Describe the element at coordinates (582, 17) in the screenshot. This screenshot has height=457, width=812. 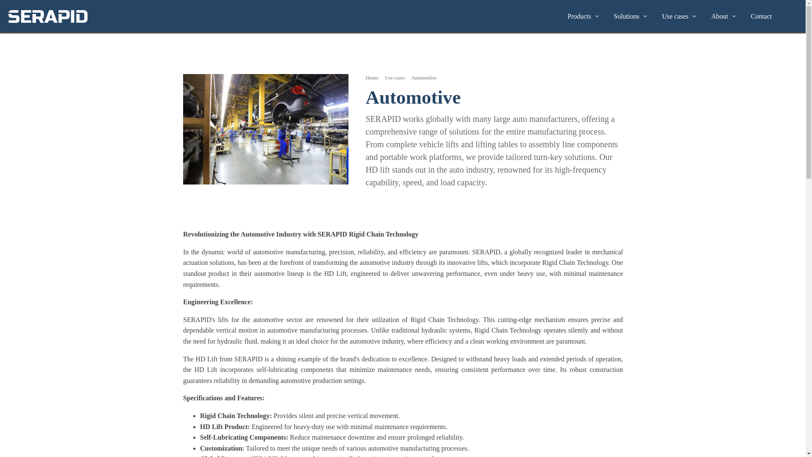
I see `Products` at that location.